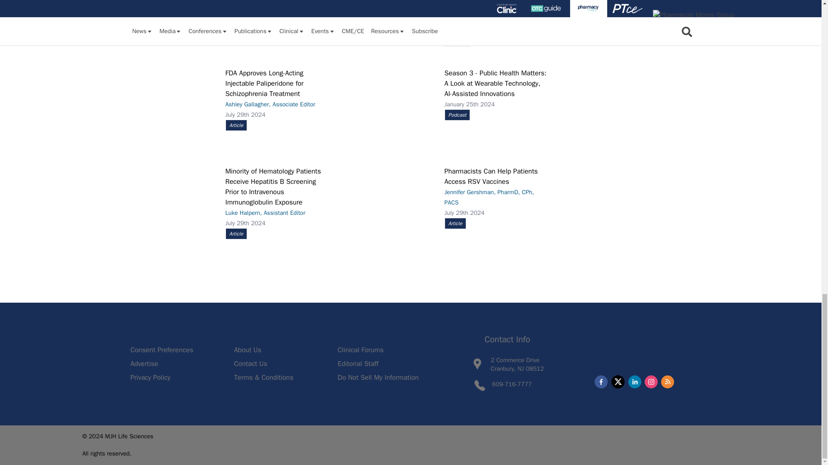 Image resolution: width=828 pixels, height=465 pixels. Describe the element at coordinates (173, 26) in the screenshot. I see `Five Fast Facts About IVIG ` at that location.